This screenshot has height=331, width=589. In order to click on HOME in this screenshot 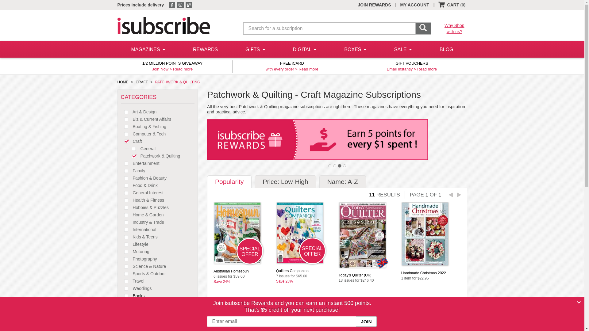, I will do `click(123, 82)`.